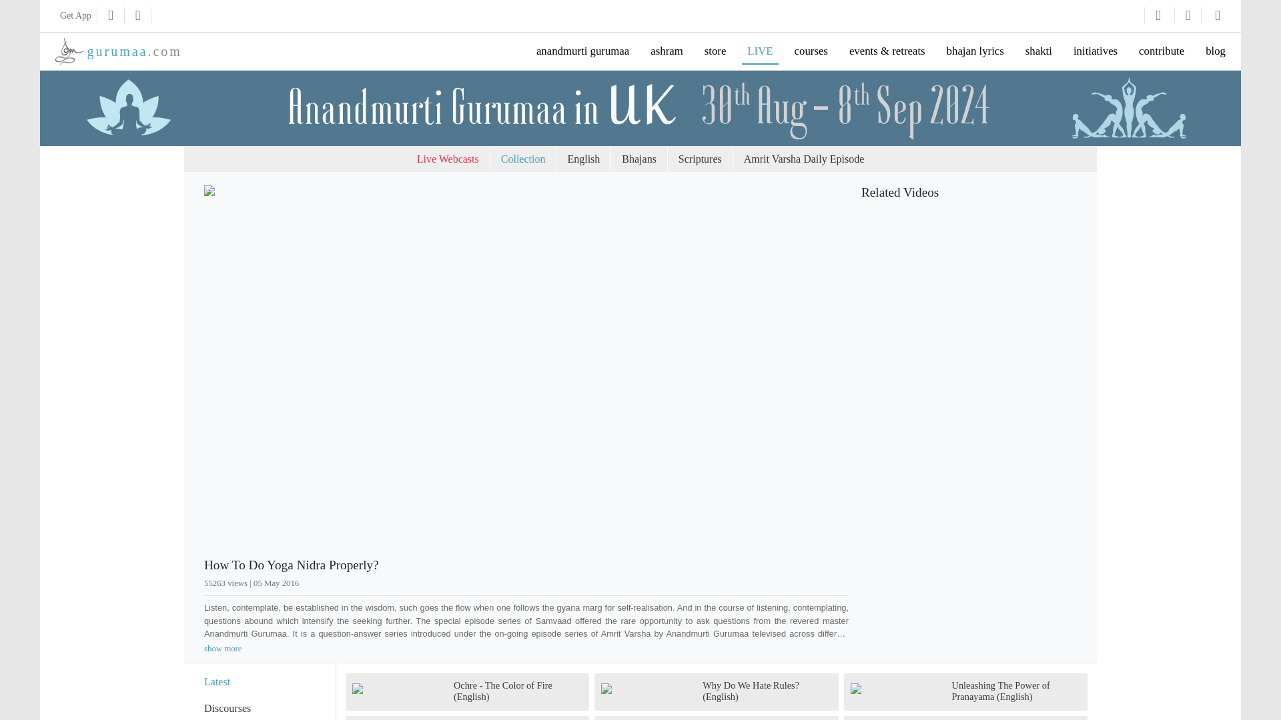  What do you see at coordinates (803, 159) in the screenshot?
I see `Amrit Varsha Daily Episode` at bounding box center [803, 159].